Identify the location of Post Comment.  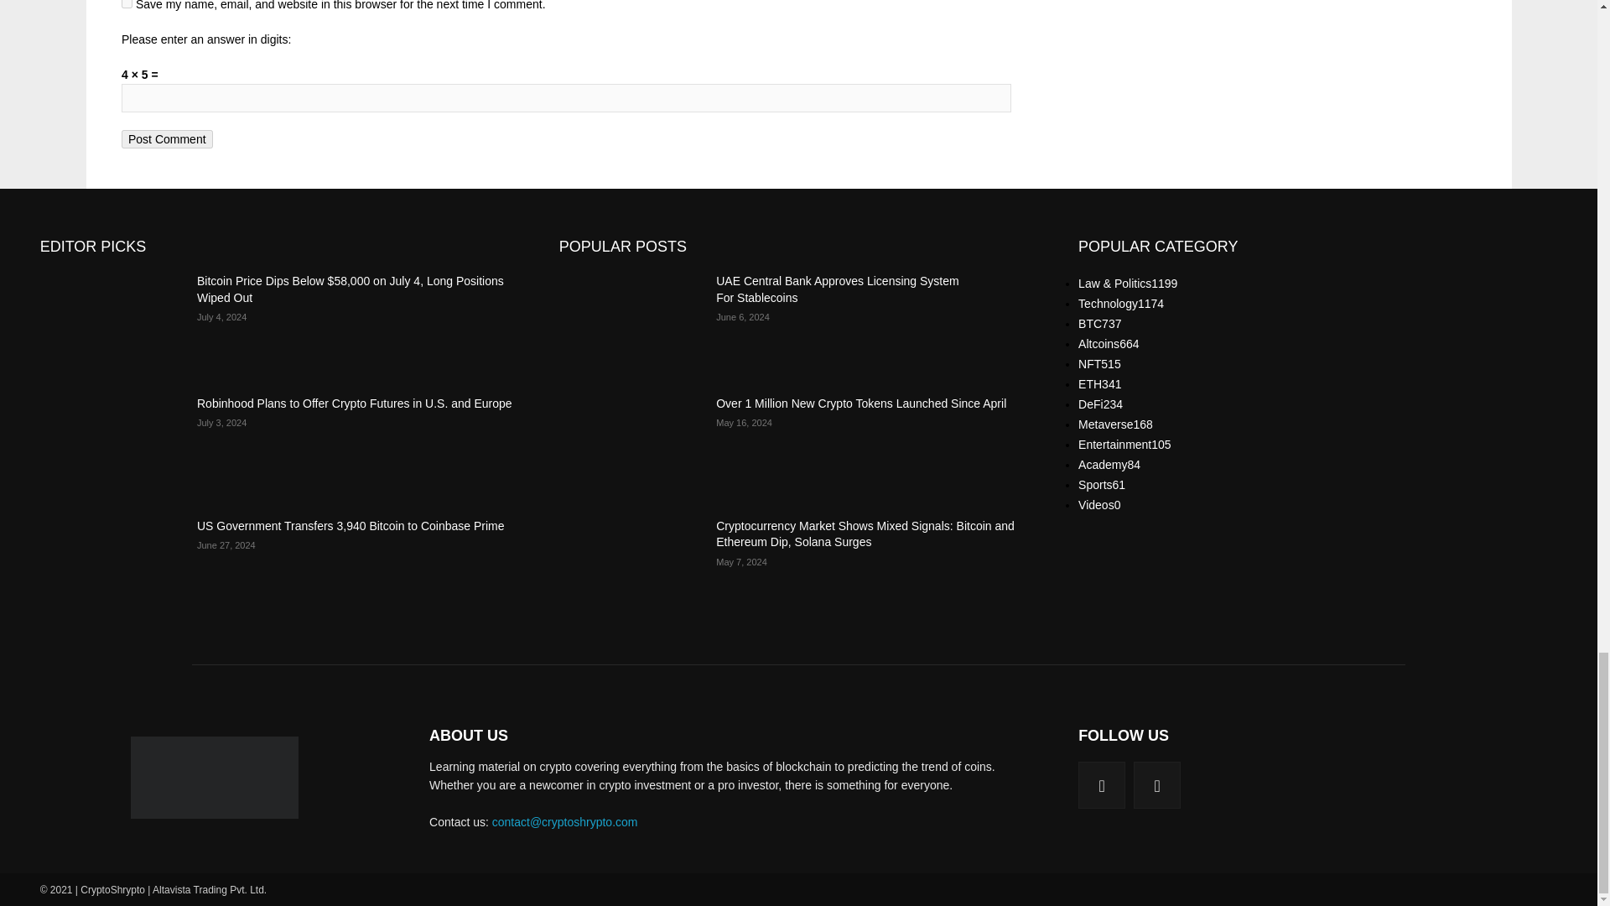
(167, 139).